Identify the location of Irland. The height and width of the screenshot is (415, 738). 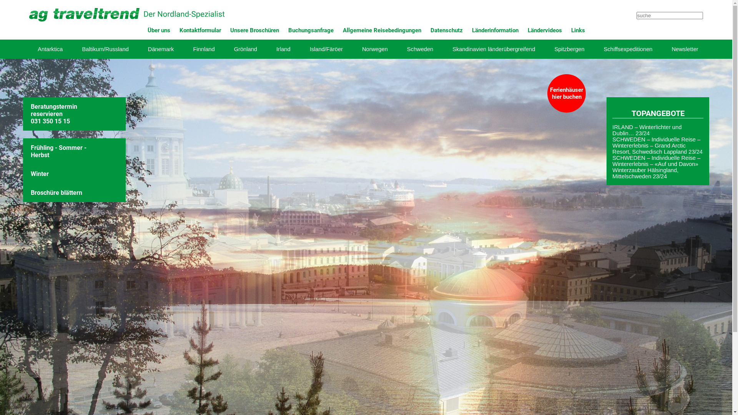
(284, 49).